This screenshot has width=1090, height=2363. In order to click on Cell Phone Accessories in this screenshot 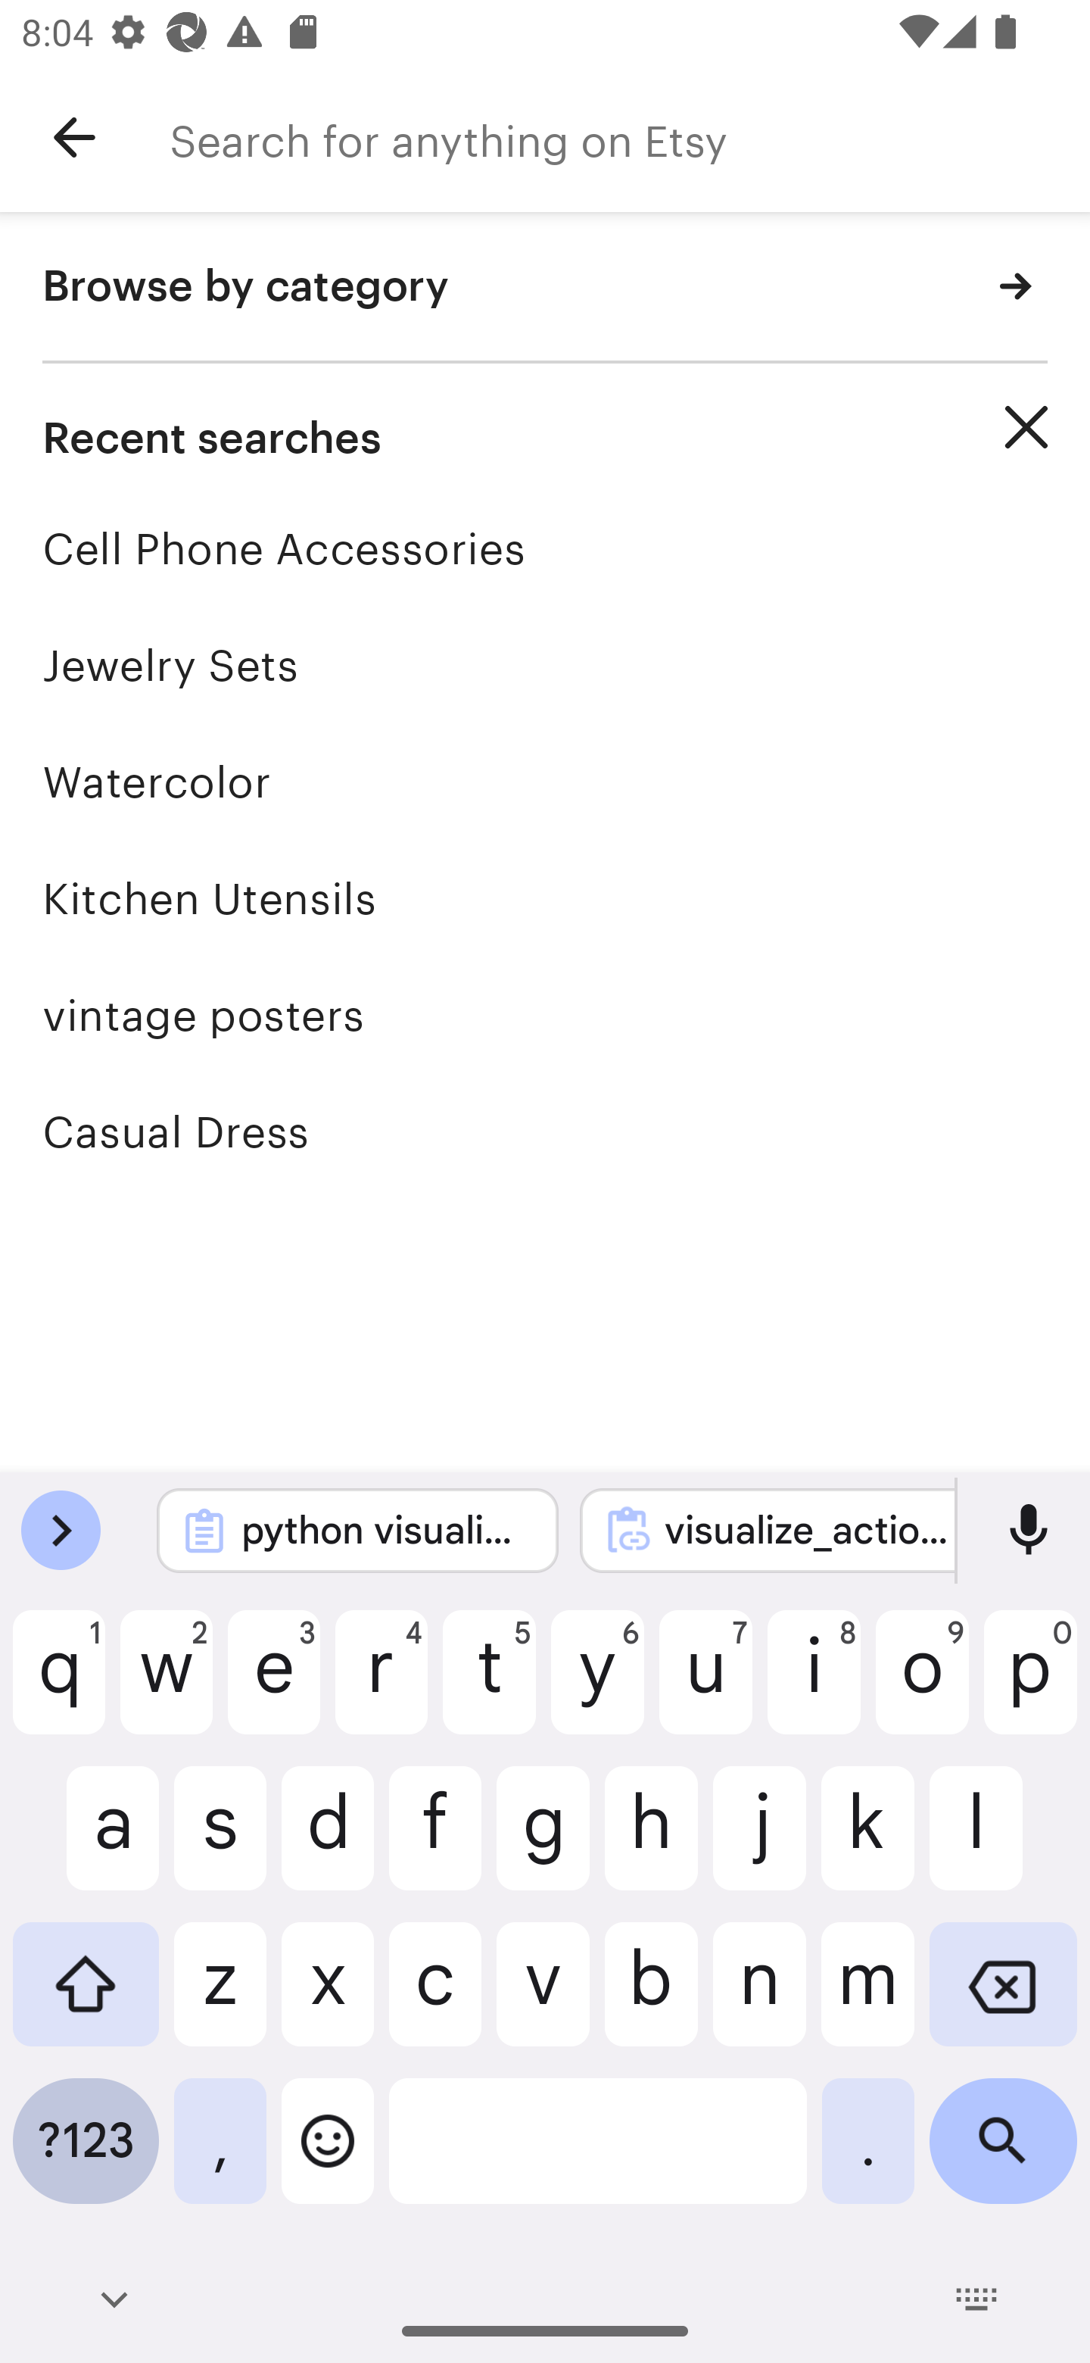, I will do `click(545, 548)`.